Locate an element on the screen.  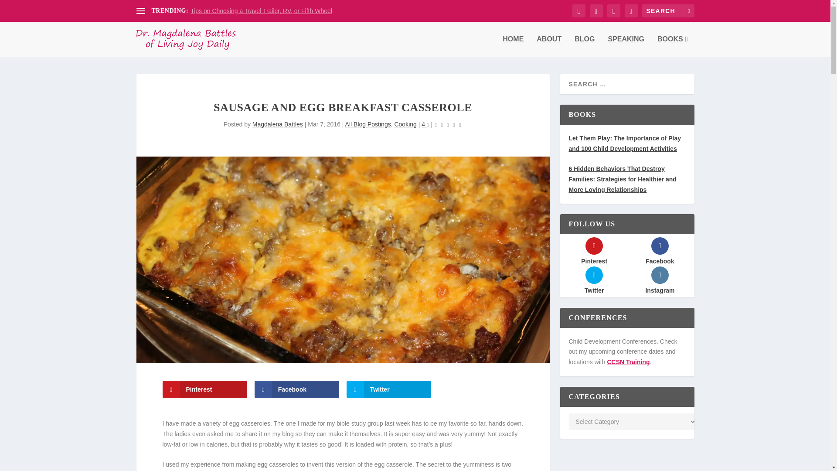
comment count is located at coordinates (428, 126).